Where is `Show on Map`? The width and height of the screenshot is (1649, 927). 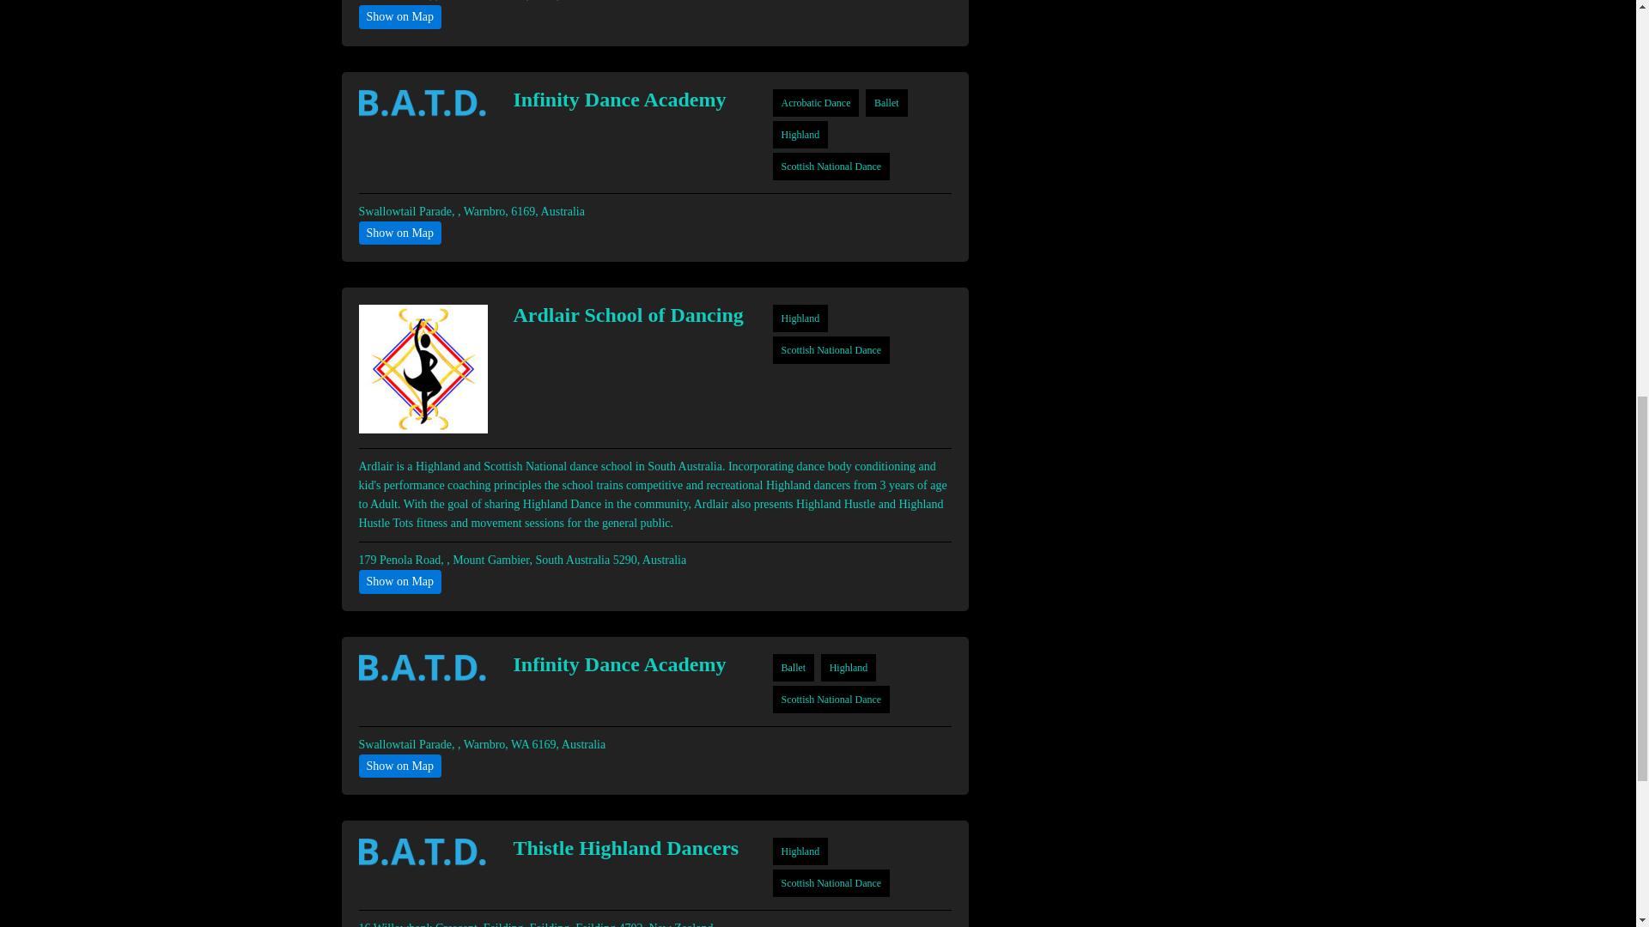 Show on Map is located at coordinates (400, 233).